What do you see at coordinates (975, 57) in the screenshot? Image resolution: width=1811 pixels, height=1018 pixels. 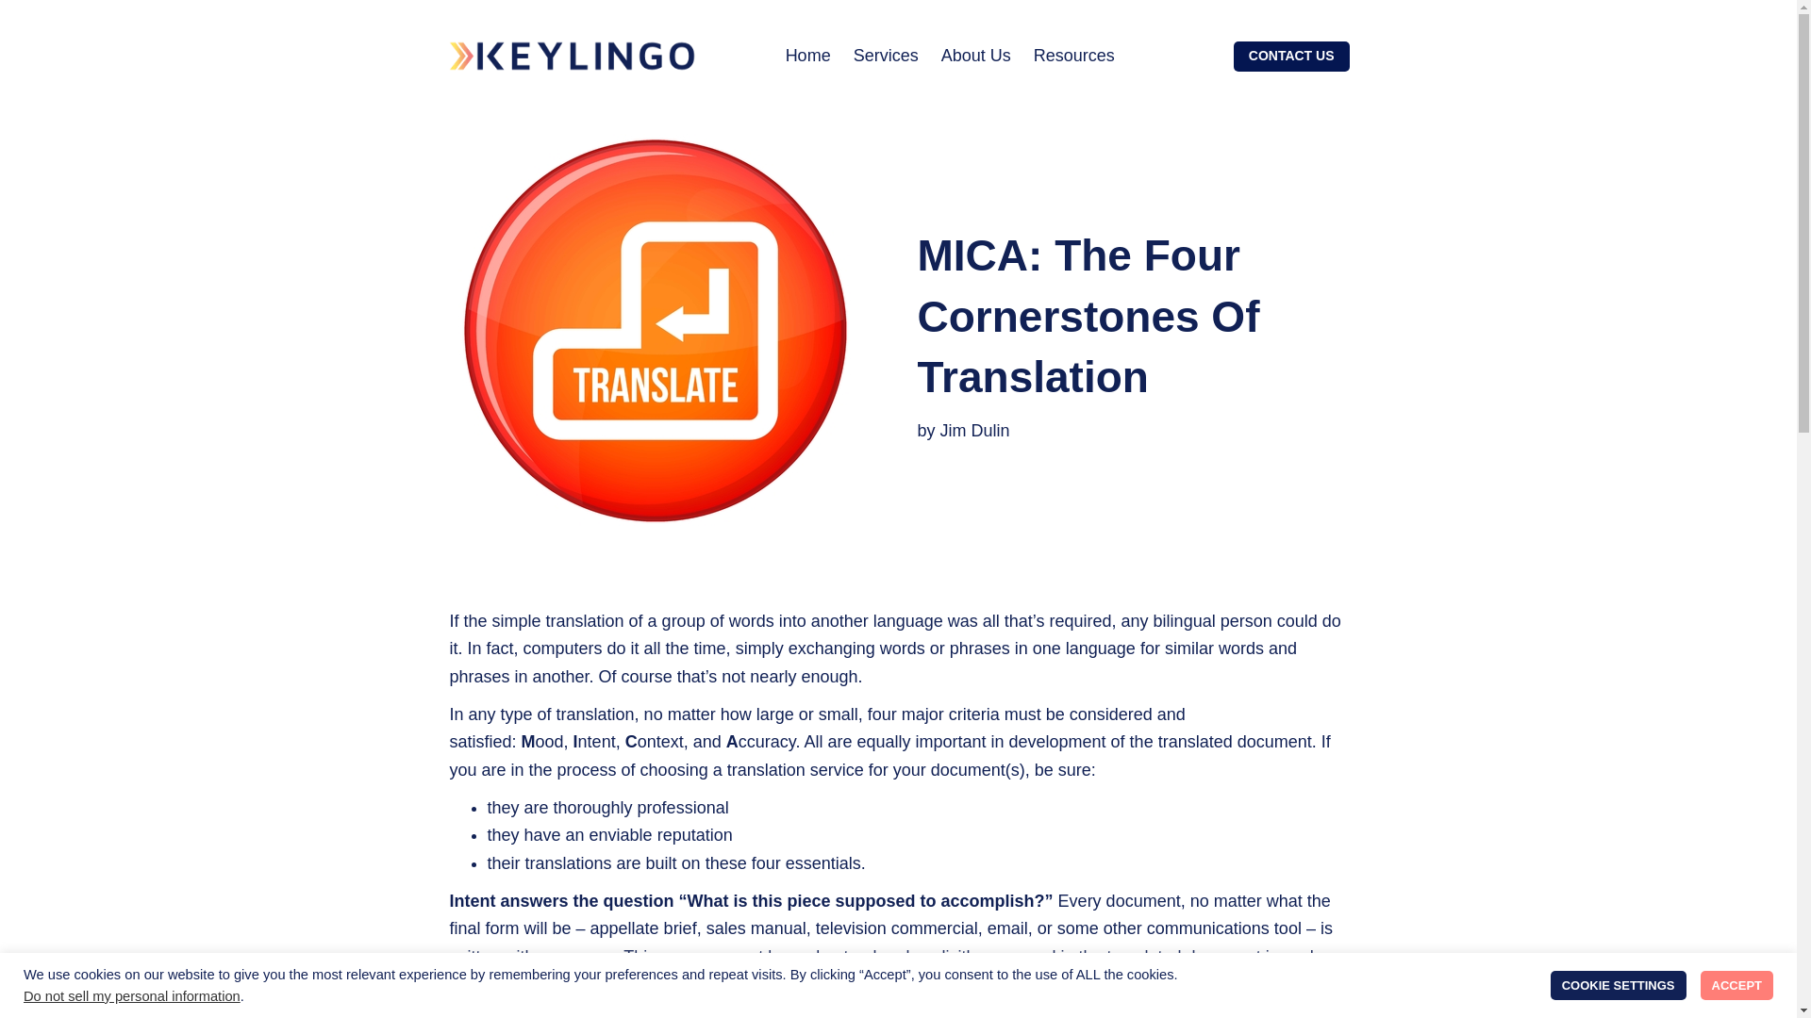 I see `About Us` at bounding box center [975, 57].